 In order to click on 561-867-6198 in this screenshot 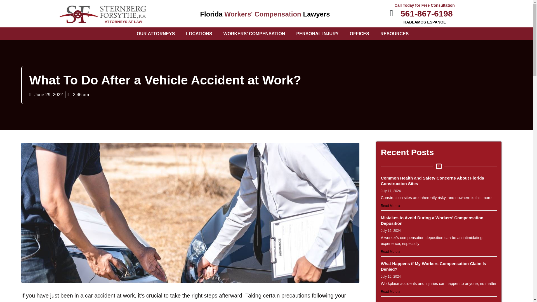, I will do `click(419, 13)`.